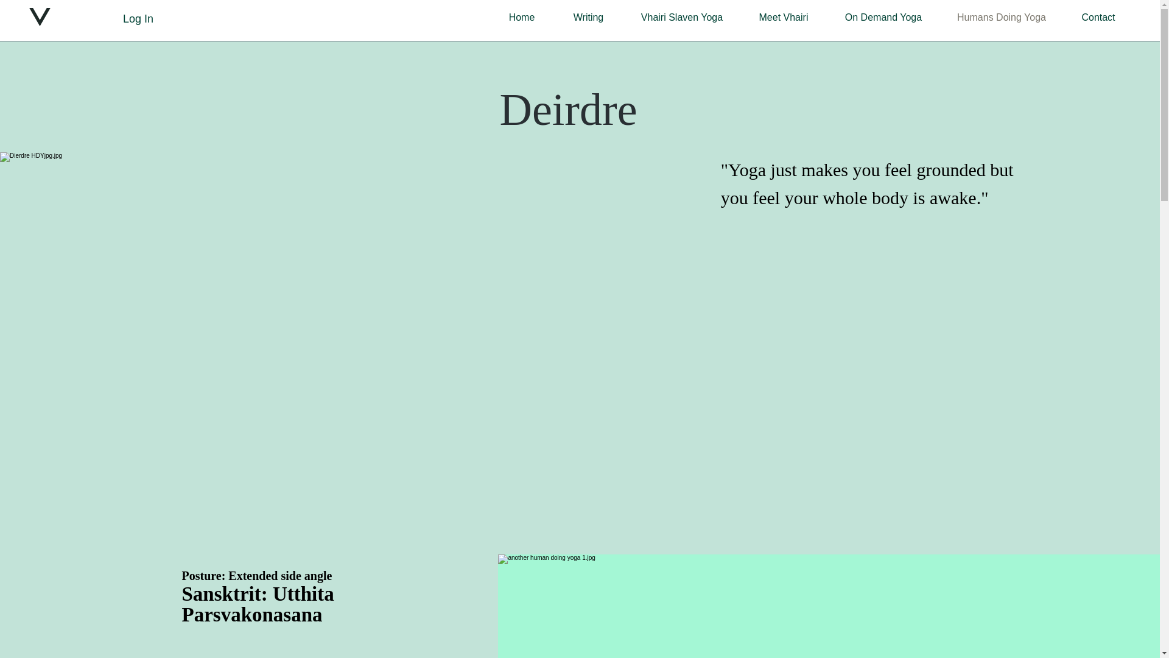 This screenshot has width=1169, height=658. What do you see at coordinates (681, 18) in the screenshot?
I see `Vhairi Slaven Yoga` at bounding box center [681, 18].